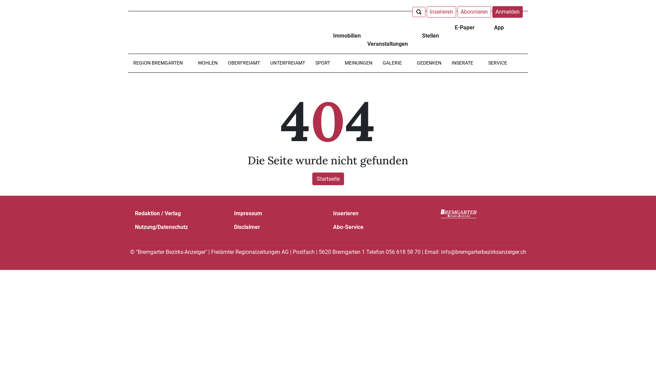 The height and width of the screenshot is (369, 656). Describe the element at coordinates (508, 12) in the screenshot. I see `Anmelden` at that location.